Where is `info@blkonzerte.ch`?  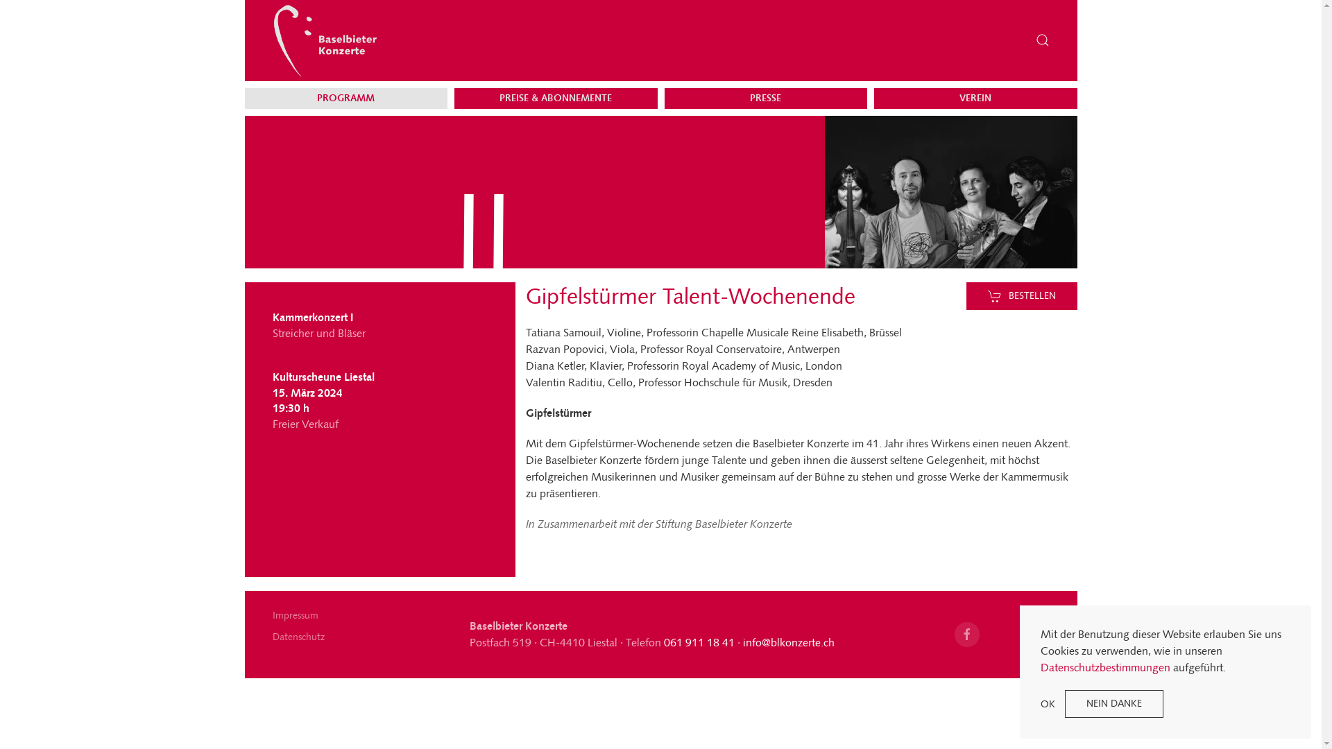
info@blkonzerte.ch is located at coordinates (789, 642).